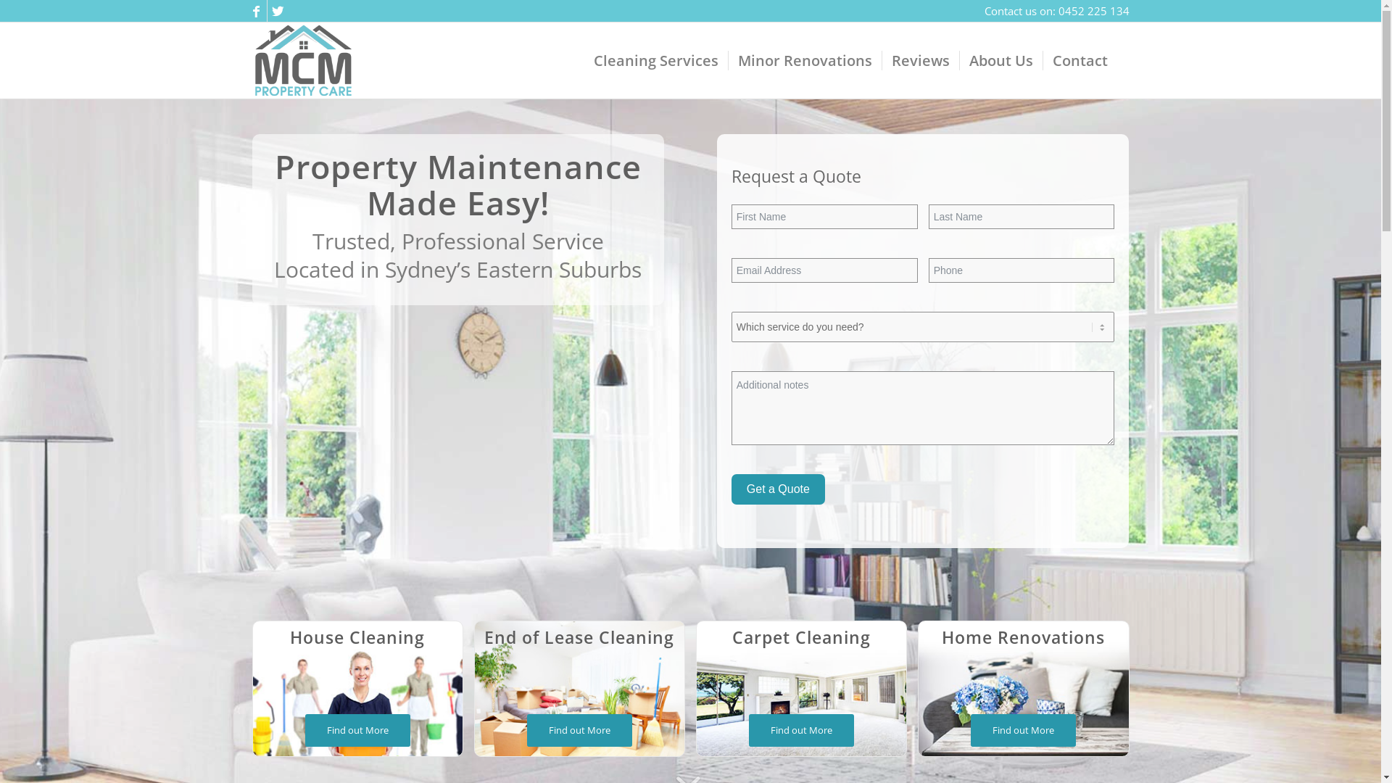  I want to click on Carpet Cleaning, so click(801, 637).